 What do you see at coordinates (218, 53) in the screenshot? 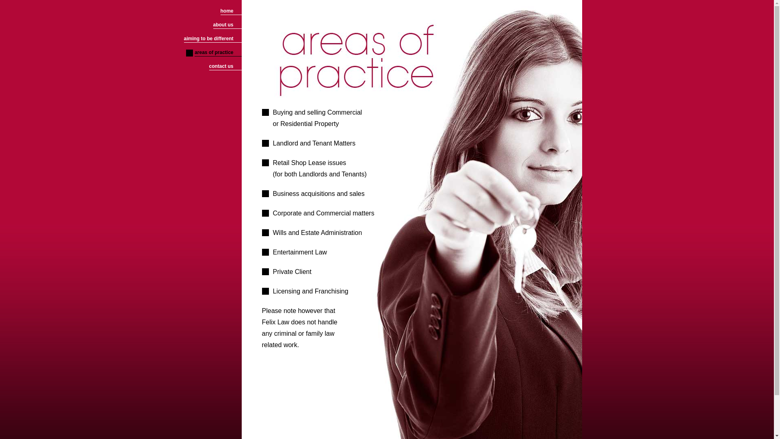
I see `areas of practice` at bounding box center [218, 53].